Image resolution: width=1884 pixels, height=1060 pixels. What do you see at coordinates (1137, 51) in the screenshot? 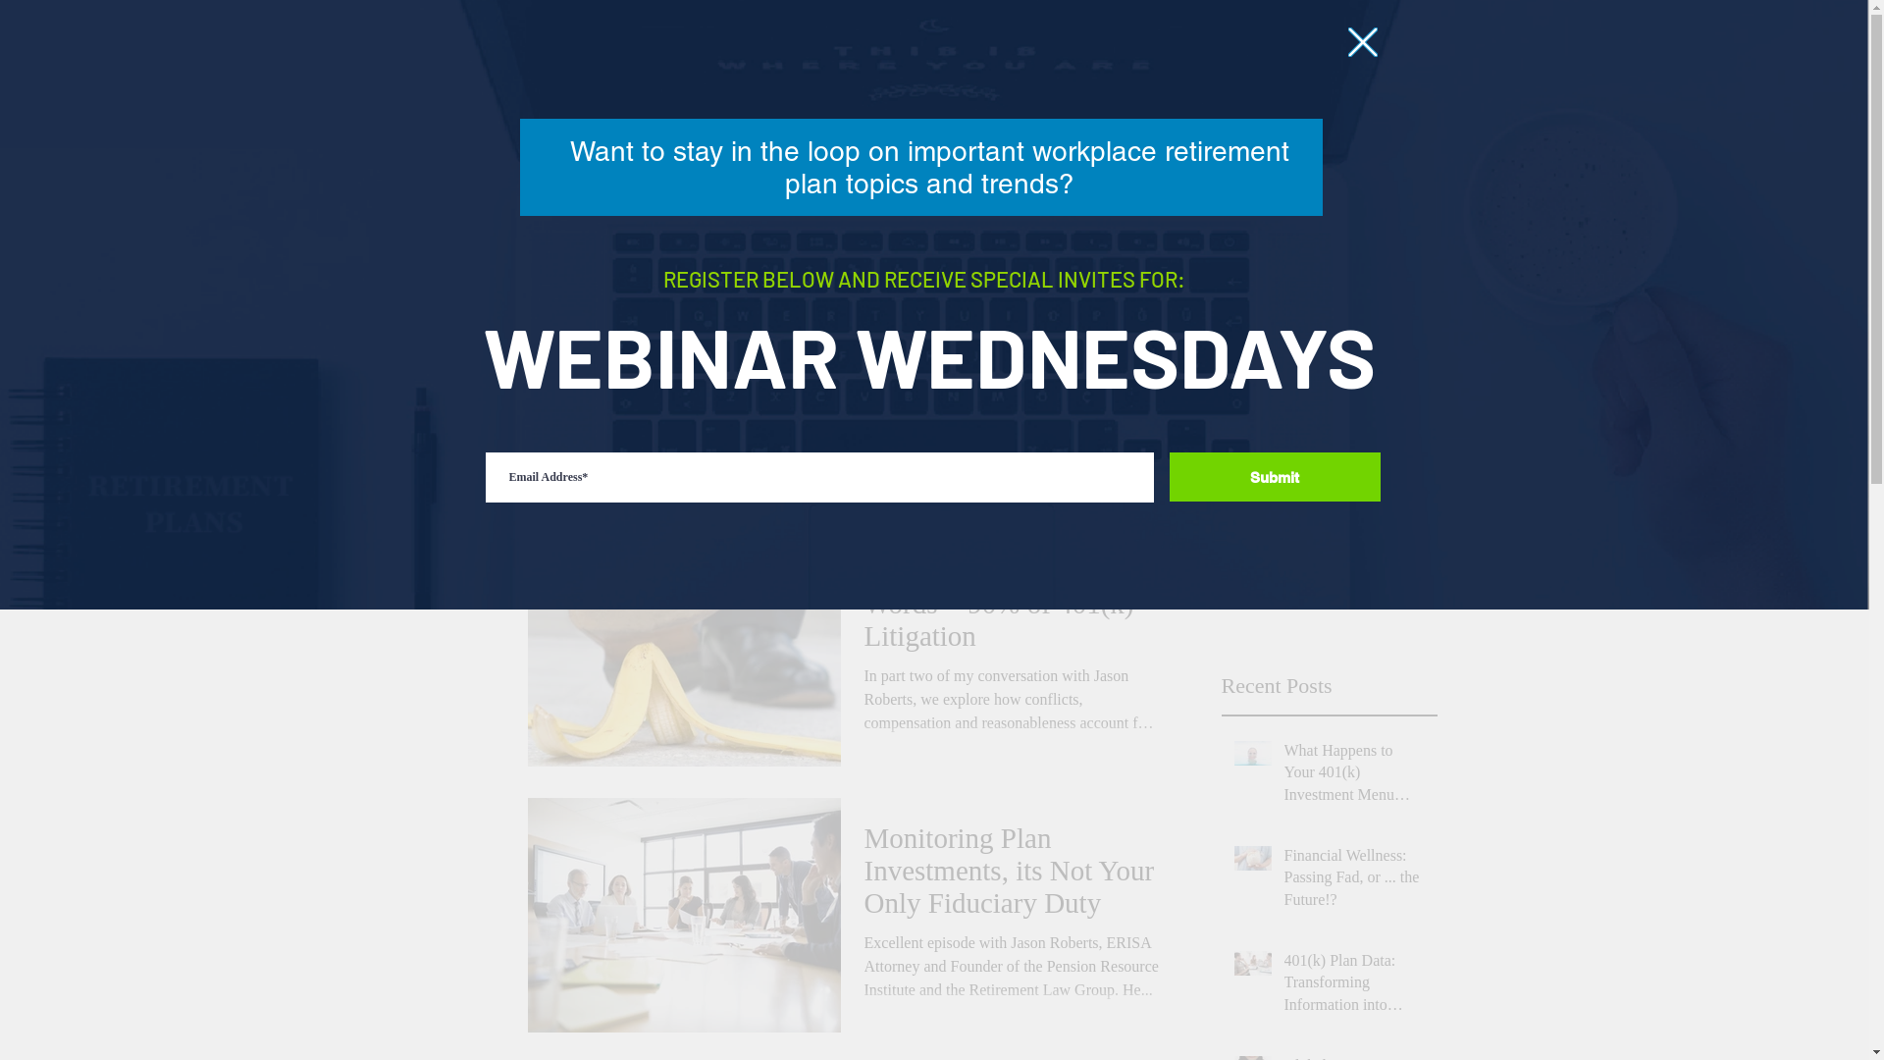
I see `SUBSCRIBE` at bounding box center [1137, 51].